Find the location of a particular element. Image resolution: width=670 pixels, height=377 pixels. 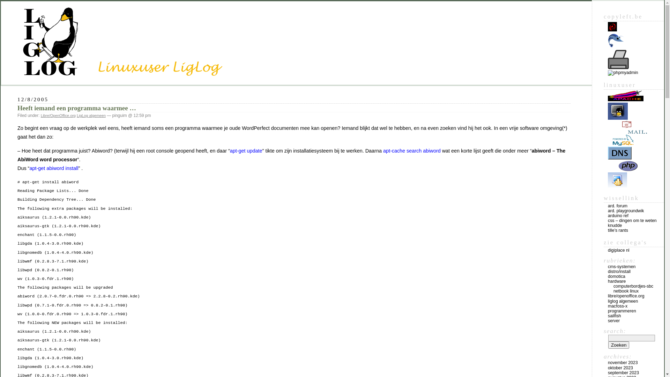

cms-systemen is located at coordinates (622, 267).